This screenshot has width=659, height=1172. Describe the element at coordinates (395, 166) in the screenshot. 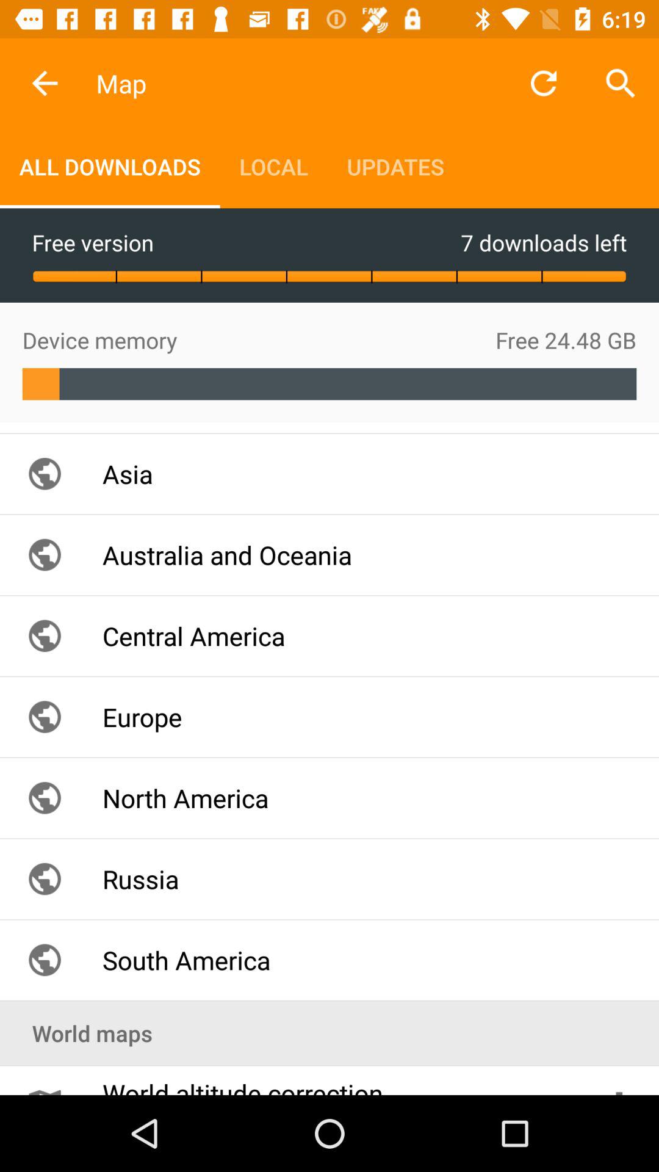

I see `scroll until updates item` at that location.